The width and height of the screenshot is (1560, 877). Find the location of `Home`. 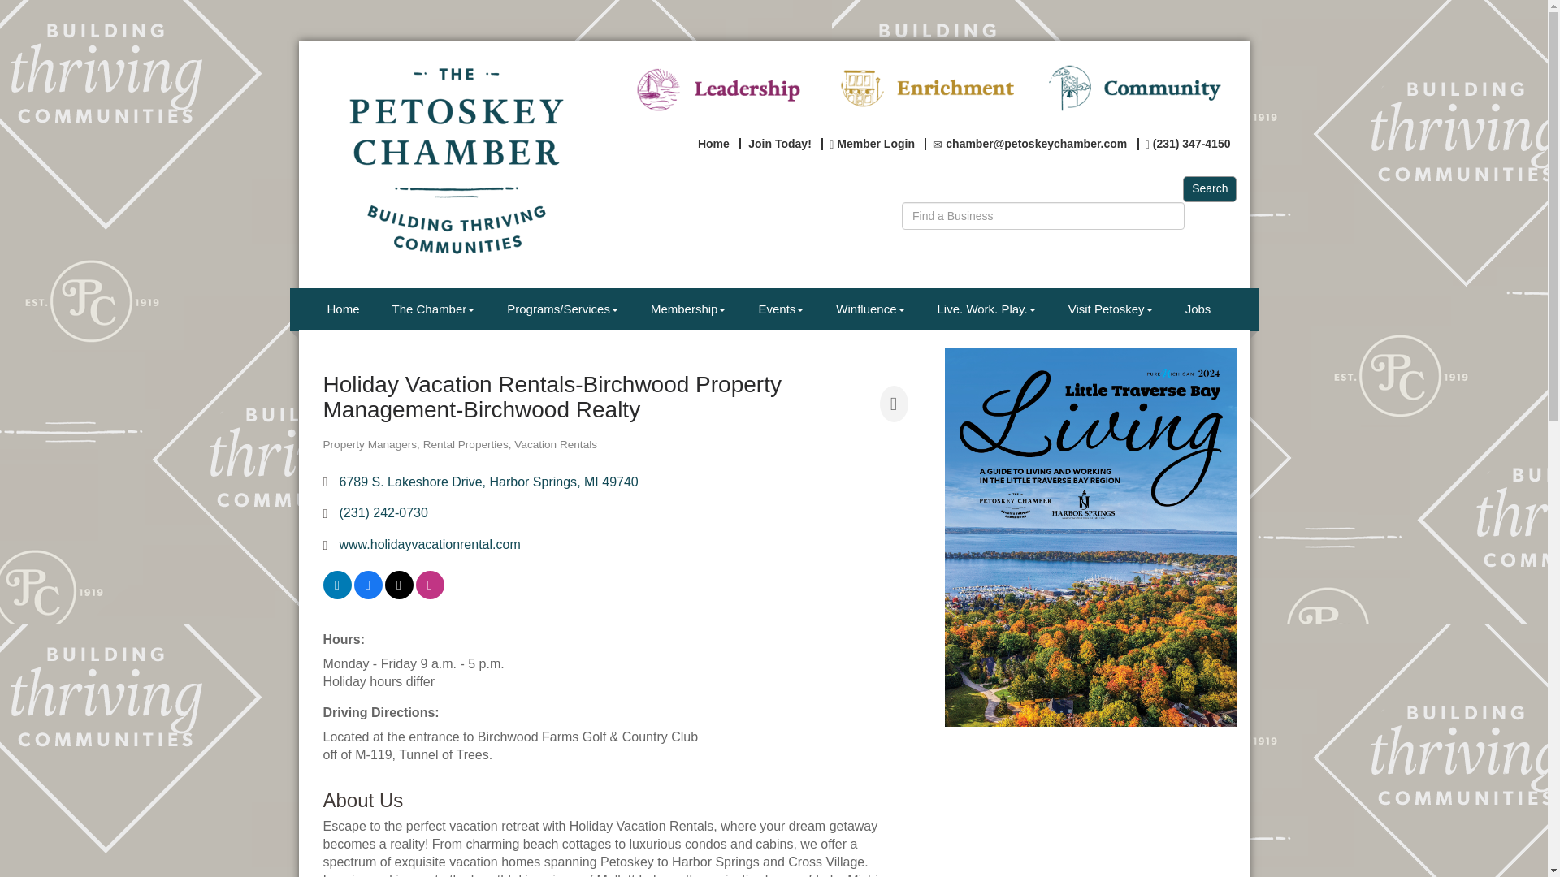

Home is located at coordinates (343, 309).